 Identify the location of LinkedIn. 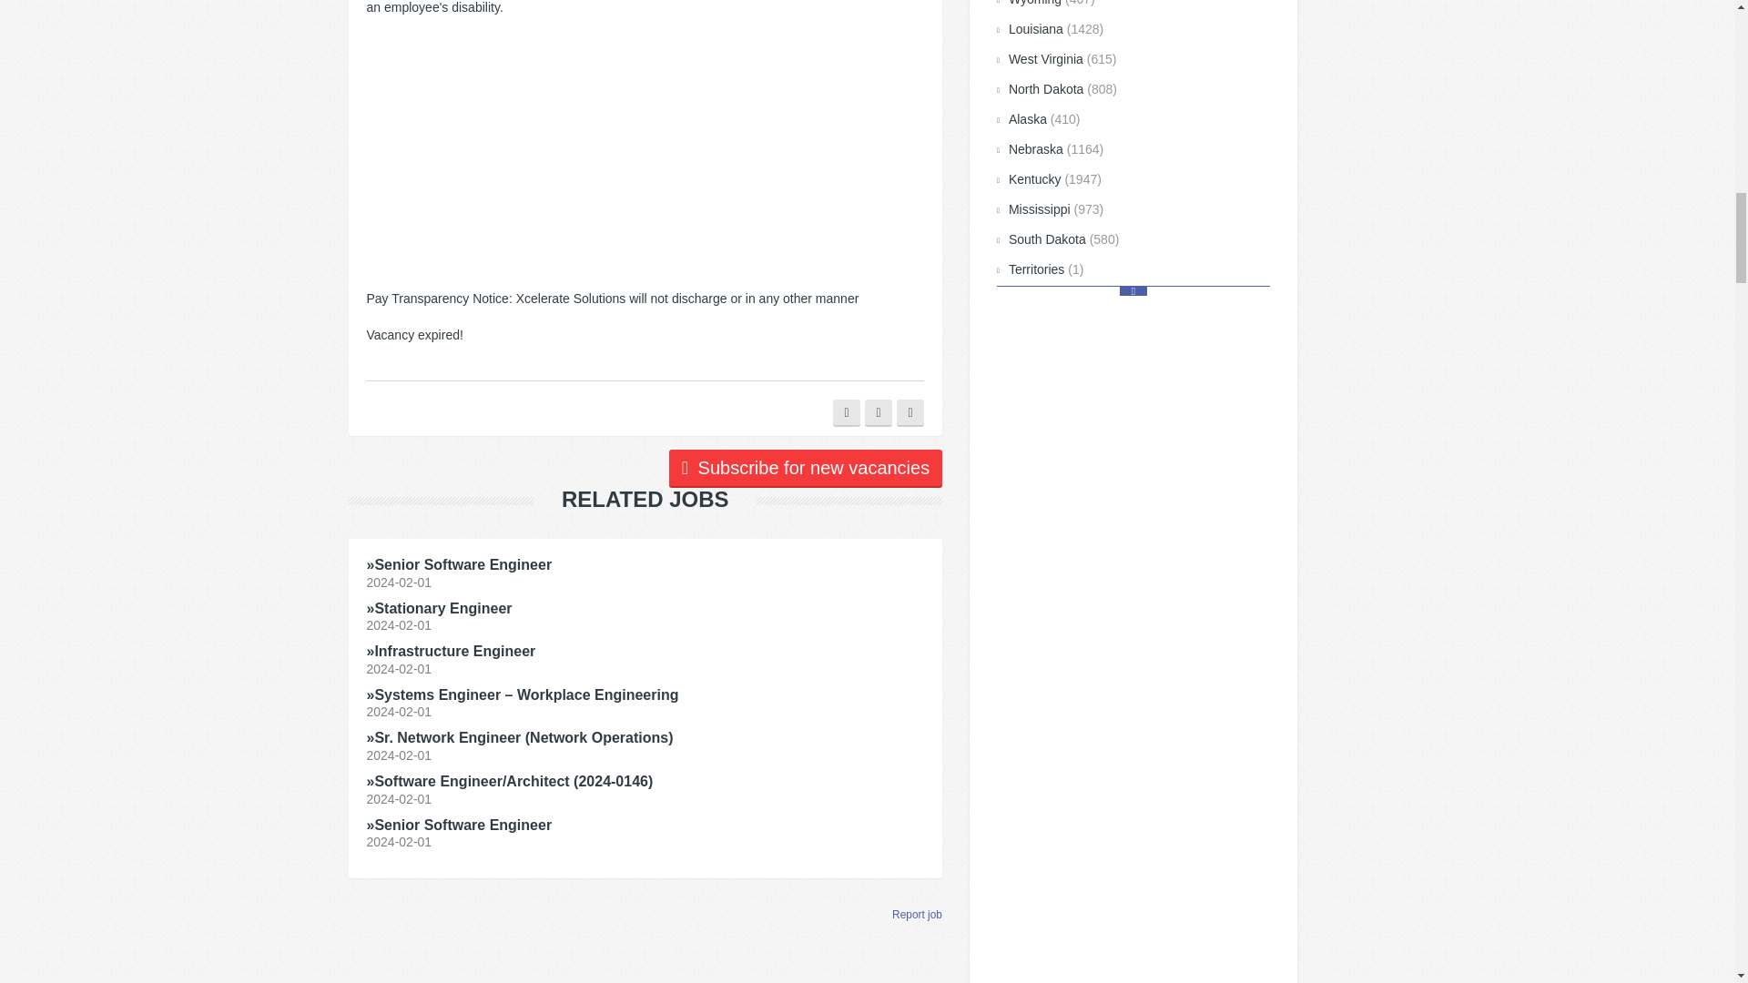
(910, 412).